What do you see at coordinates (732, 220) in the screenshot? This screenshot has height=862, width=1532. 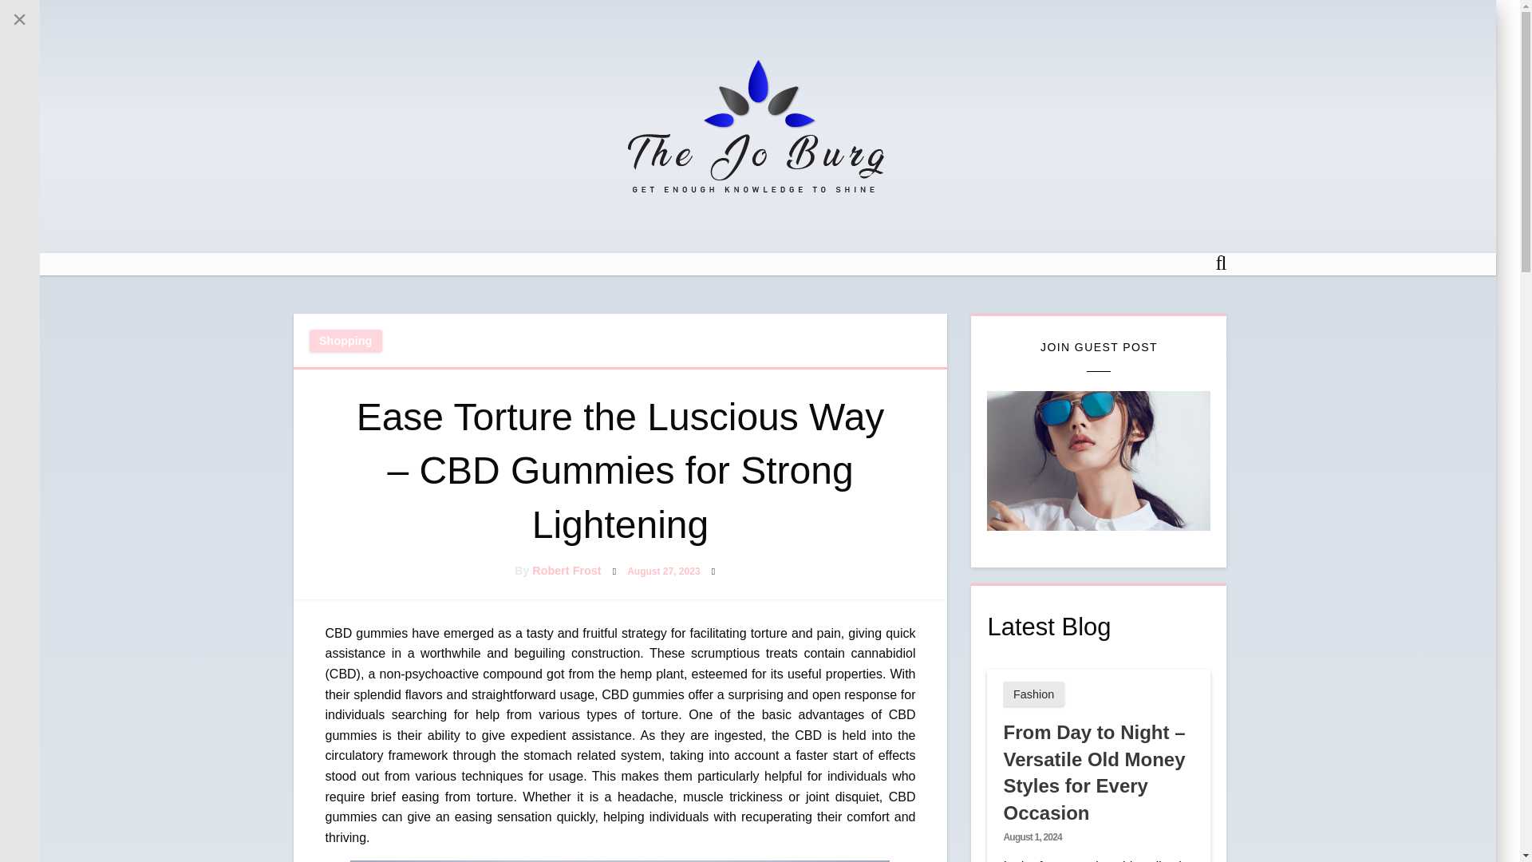 I see `The Jo Burg` at bounding box center [732, 220].